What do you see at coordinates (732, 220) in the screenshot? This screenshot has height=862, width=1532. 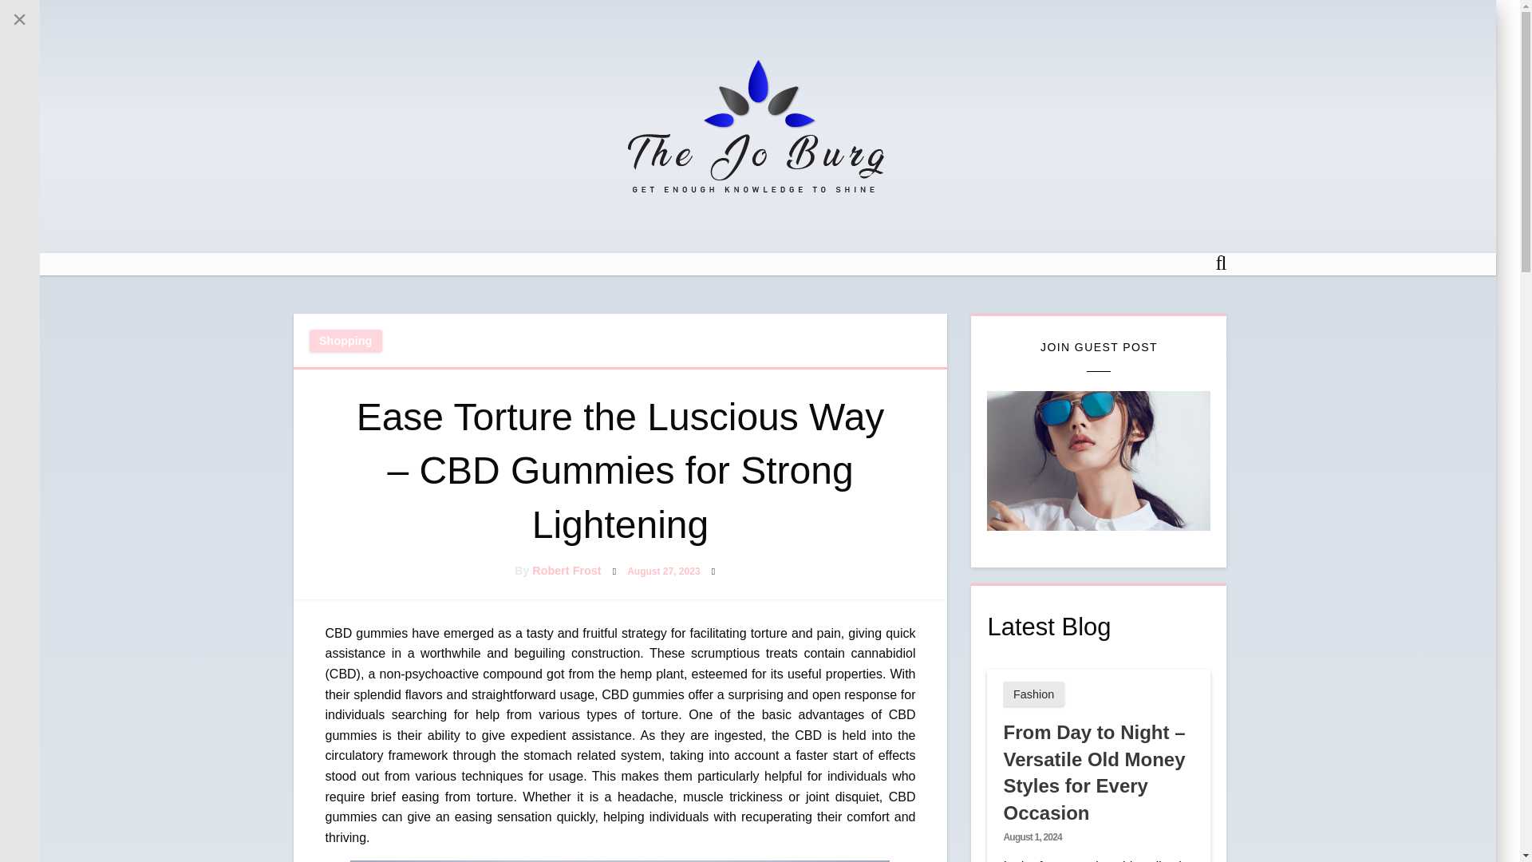 I see `The Jo Burg` at bounding box center [732, 220].